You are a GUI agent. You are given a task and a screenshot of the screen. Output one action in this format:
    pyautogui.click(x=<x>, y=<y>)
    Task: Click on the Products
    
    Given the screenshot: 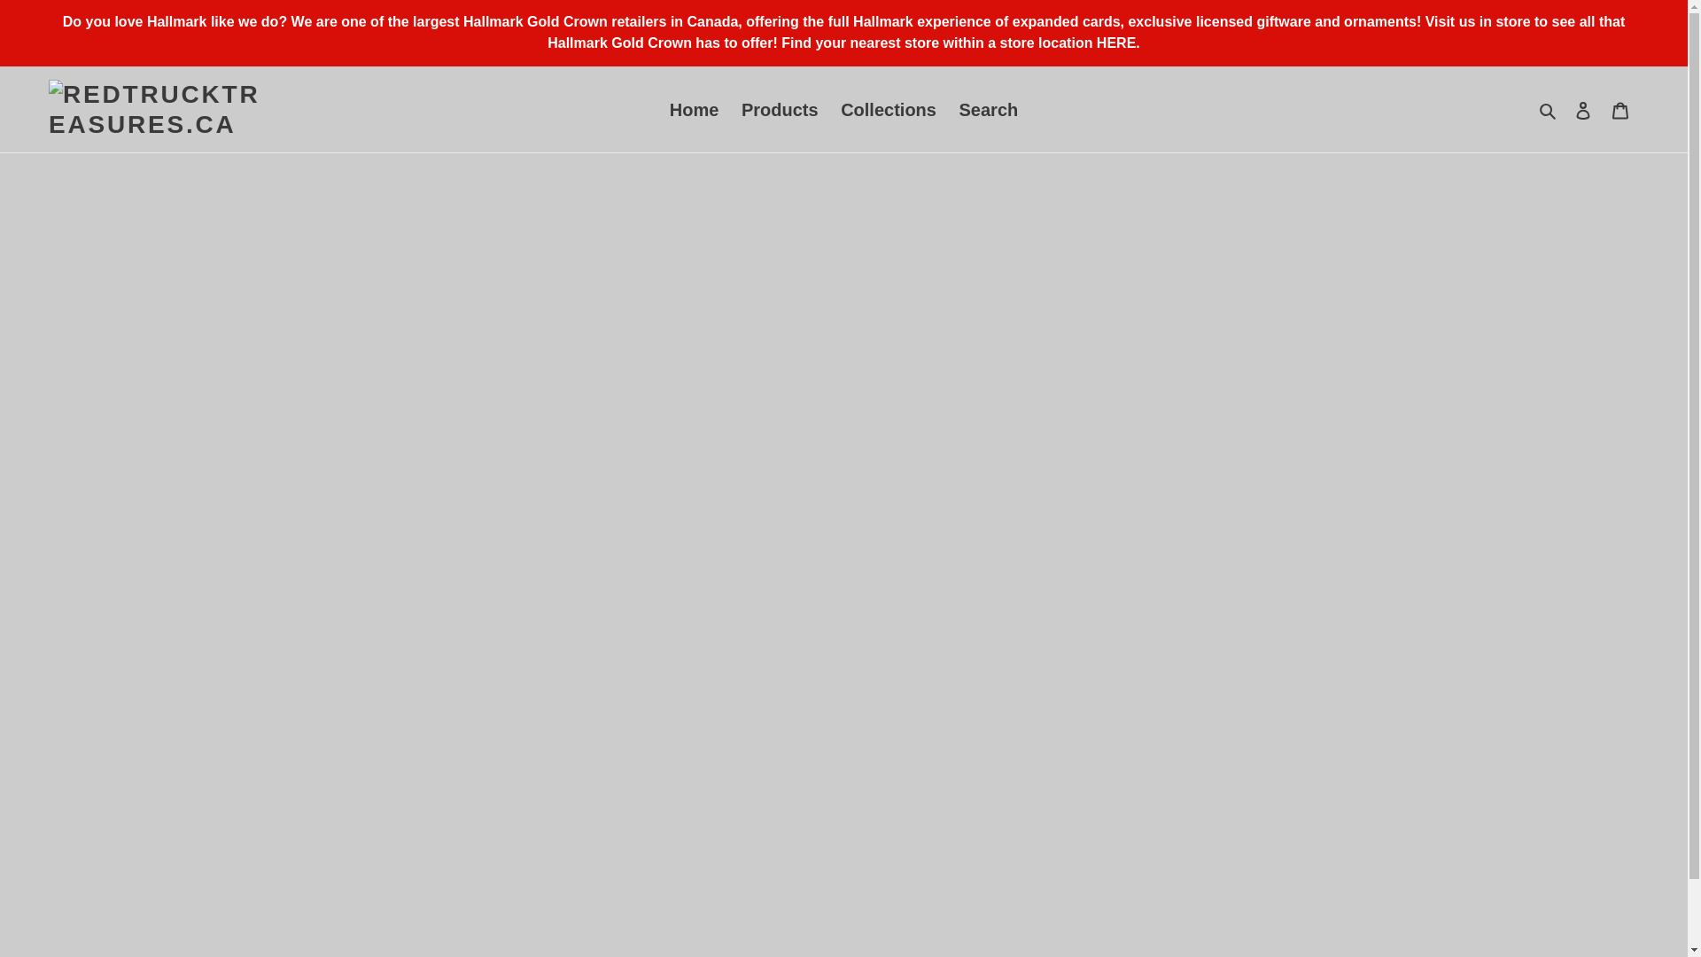 What is the action you would take?
    pyautogui.click(x=780, y=109)
    